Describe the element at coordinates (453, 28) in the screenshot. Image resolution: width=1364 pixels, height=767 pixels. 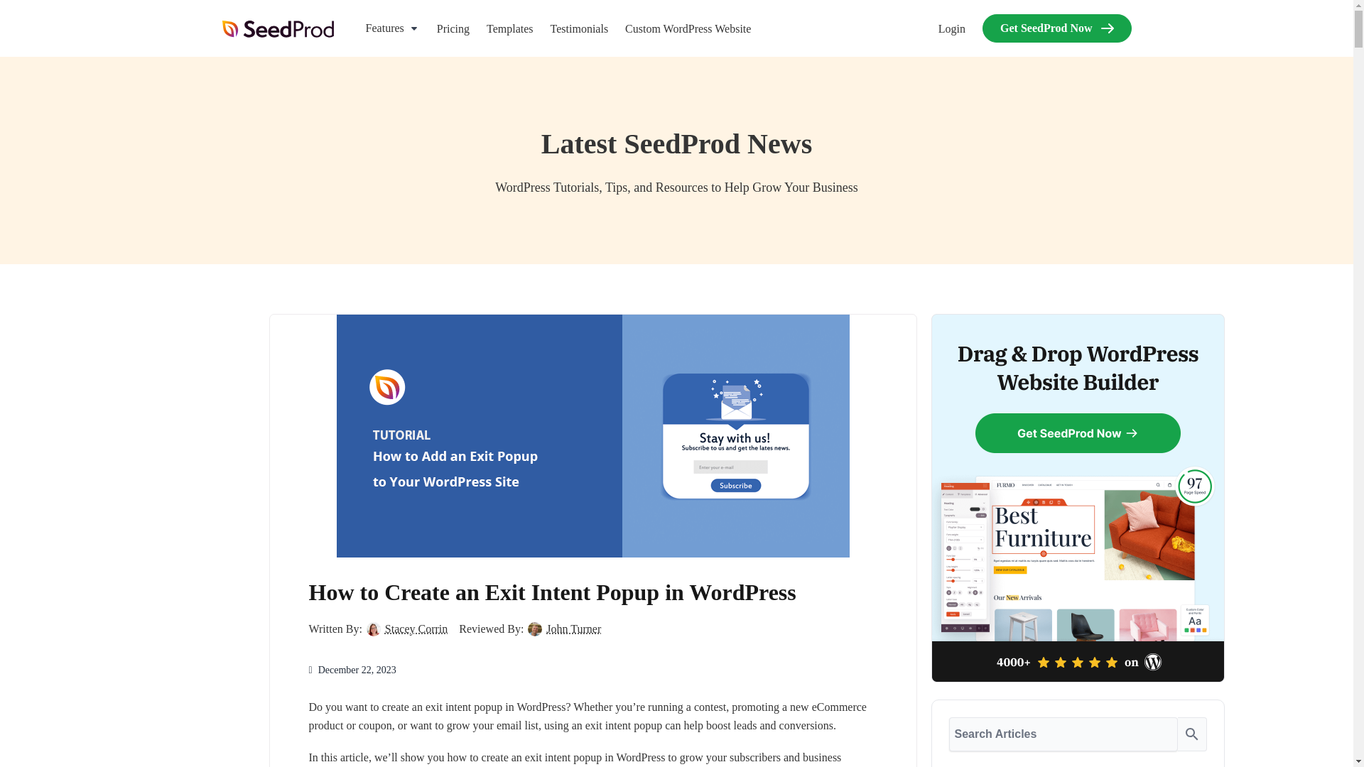
I see `Pricing` at that location.